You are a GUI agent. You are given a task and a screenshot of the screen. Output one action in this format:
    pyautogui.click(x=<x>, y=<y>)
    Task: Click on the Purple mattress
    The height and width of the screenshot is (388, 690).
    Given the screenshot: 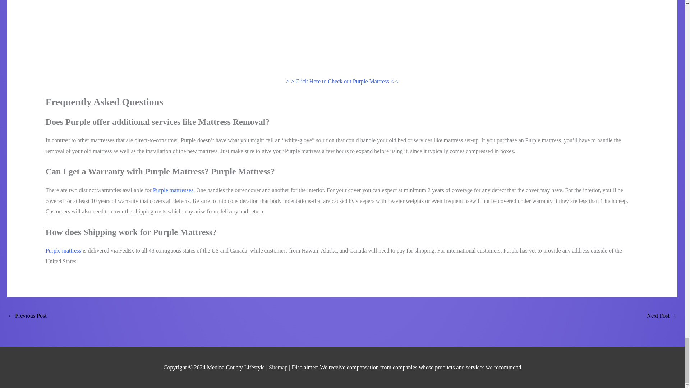 What is the action you would take?
    pyautogui.click(x=63, y=251)
    